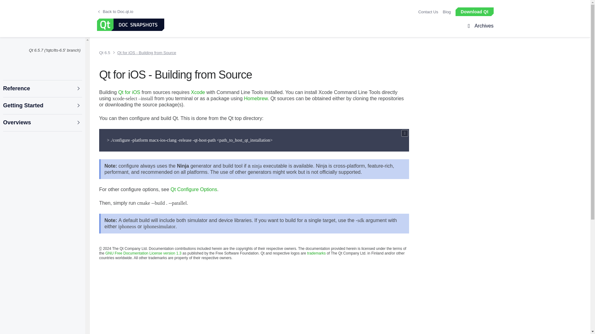  What do you see at coordinates (42, 88) in the screenshot?
I see `Reference` at bounding box center [42, 88].